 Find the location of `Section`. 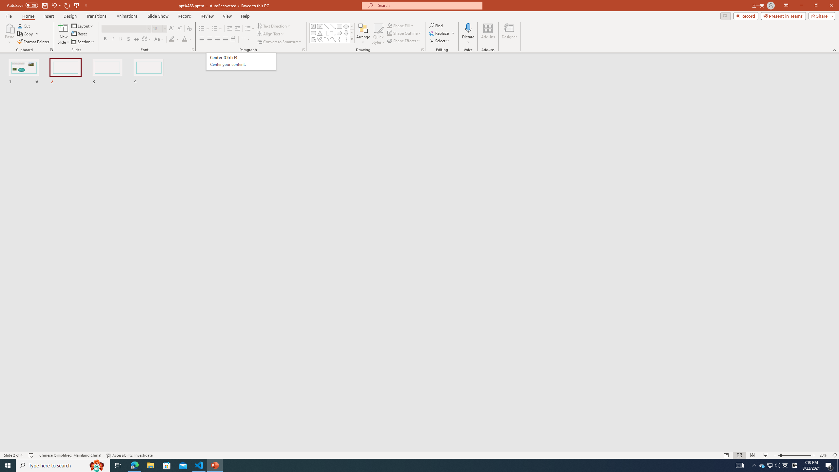

Section is located at coordinates (83, 42).